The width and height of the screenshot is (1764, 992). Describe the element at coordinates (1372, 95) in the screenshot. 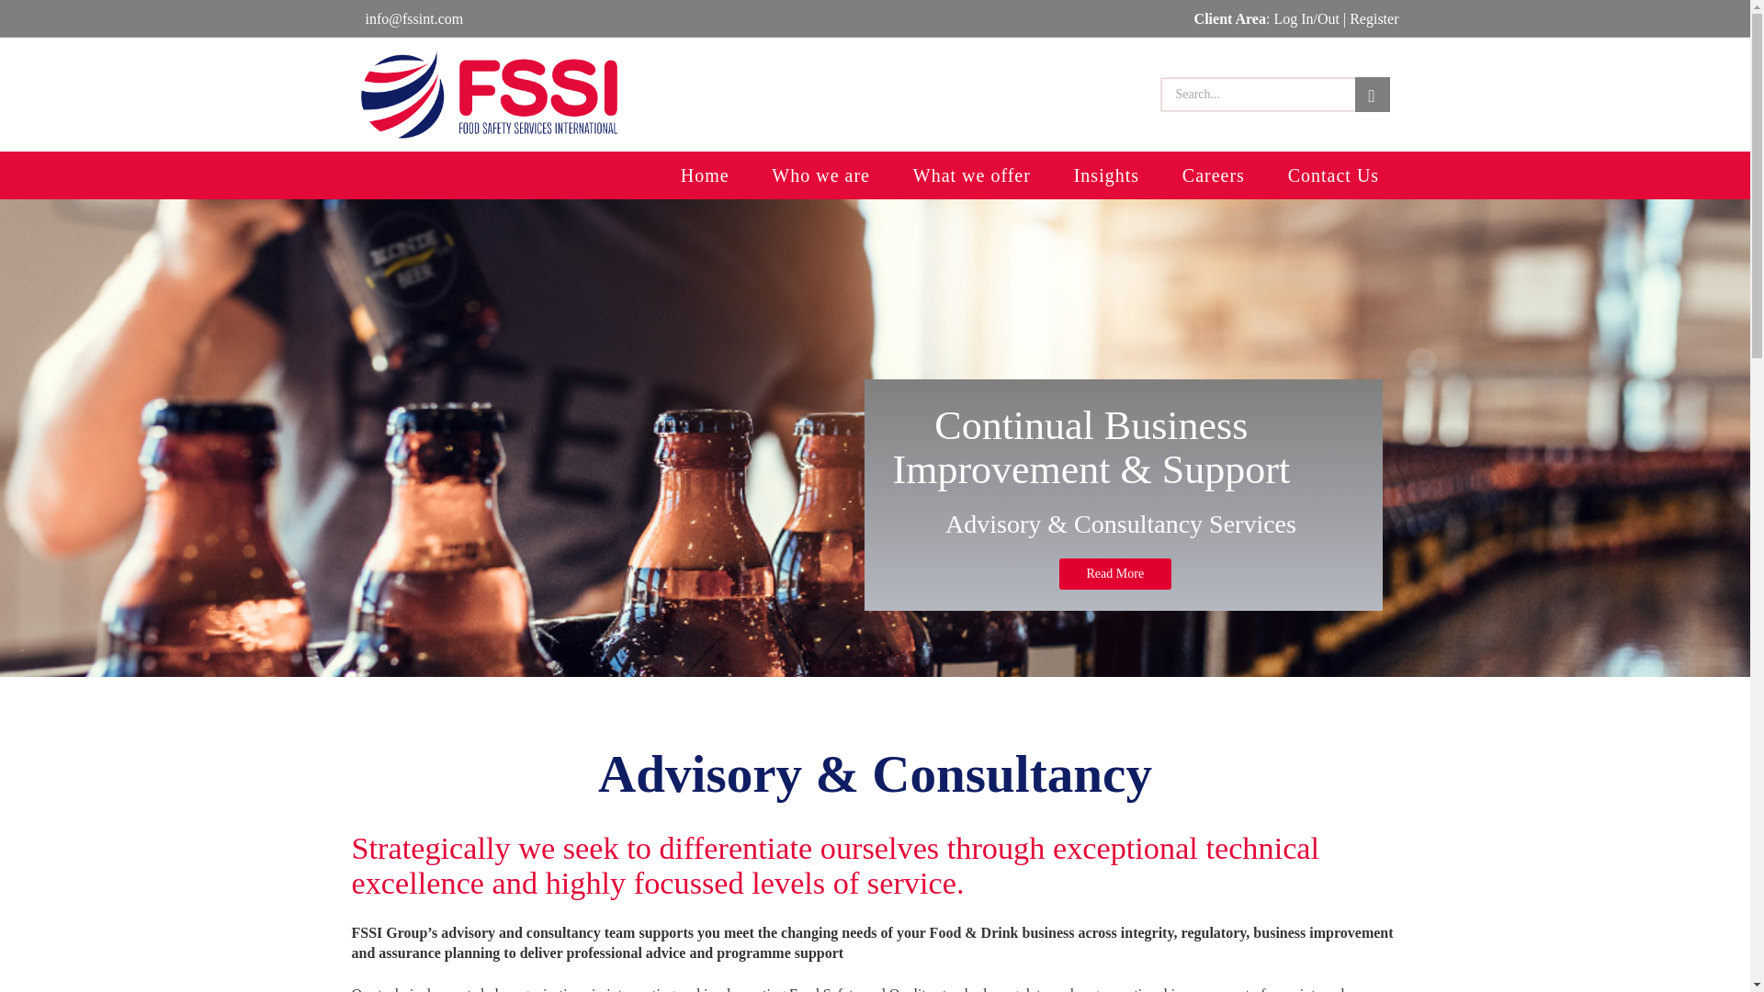

I see `SEARCH` at that location.